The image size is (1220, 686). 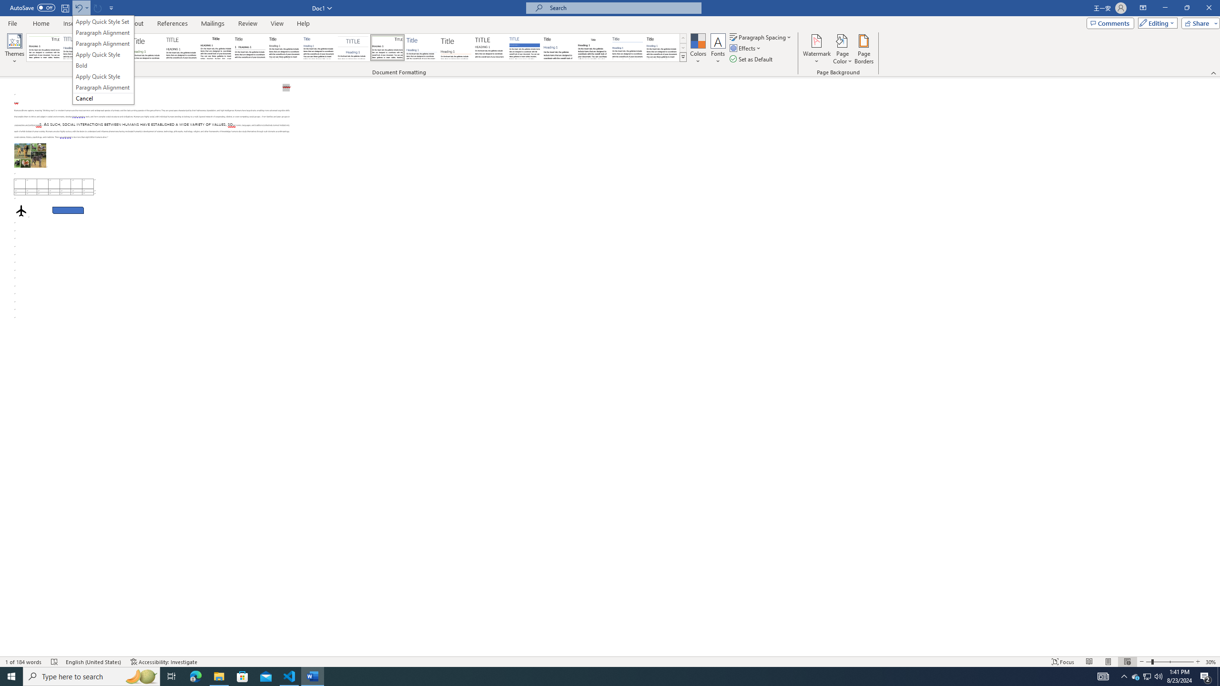 What do you see at coordinates (313, 676) in the screenshot?
I see `Word - 1 running window` at bounding box center [313, 676].